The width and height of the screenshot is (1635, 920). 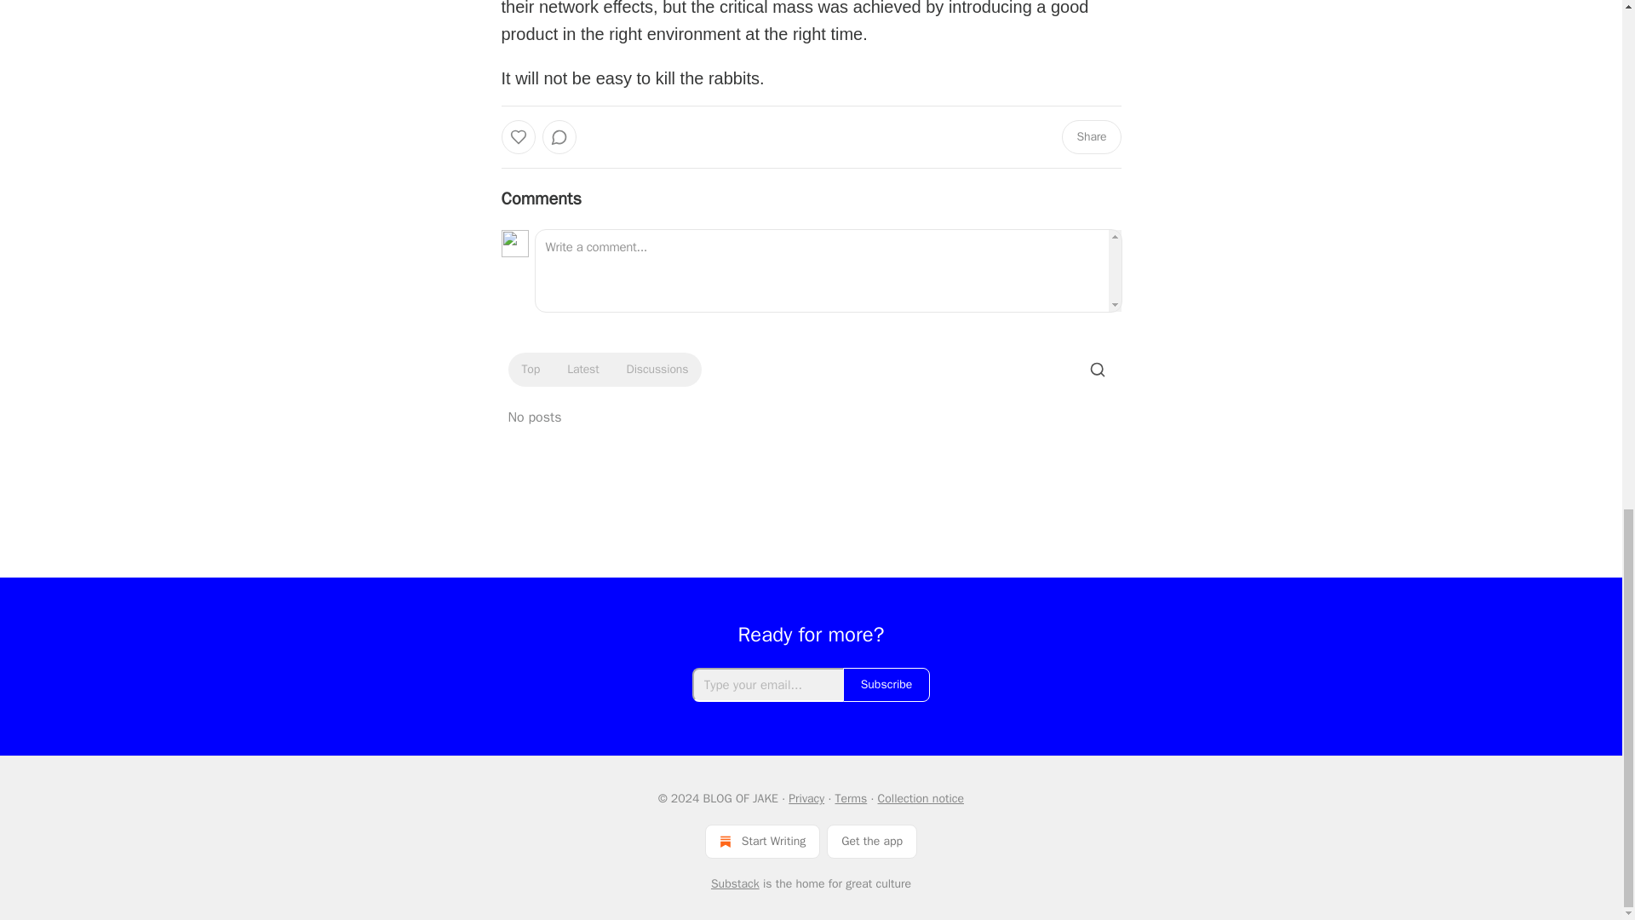 I want to click on Top, so click(x=530, y=370).